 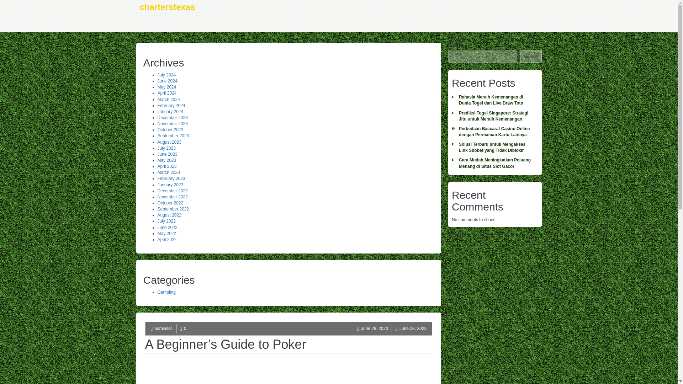 What do you see at coordinates (166, 148) in the screenshot?
I see `July 2023` at bounding box center [166, 148].